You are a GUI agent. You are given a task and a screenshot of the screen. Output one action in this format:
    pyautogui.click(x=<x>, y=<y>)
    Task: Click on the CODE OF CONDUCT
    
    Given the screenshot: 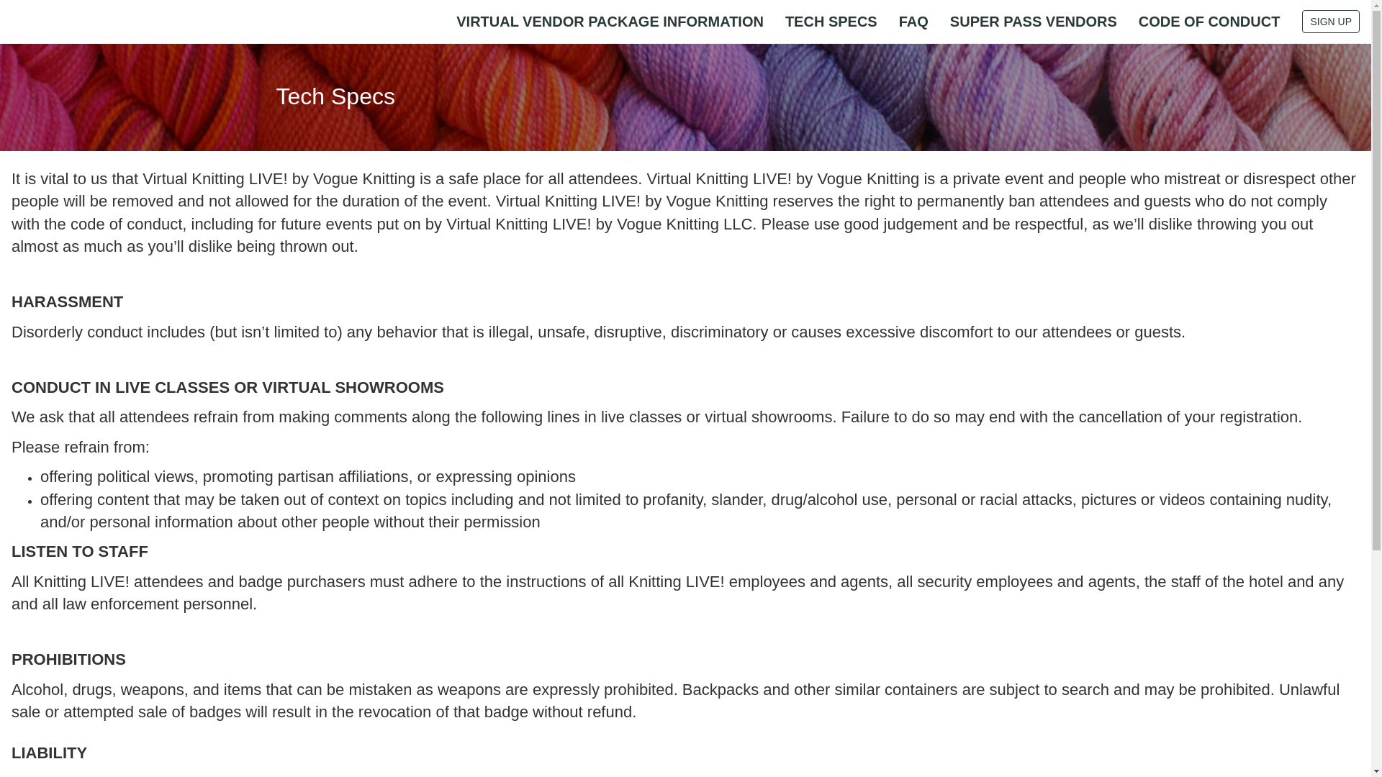 What is the action you would take?
    pyautogui.click(x=1209, y=22)
    